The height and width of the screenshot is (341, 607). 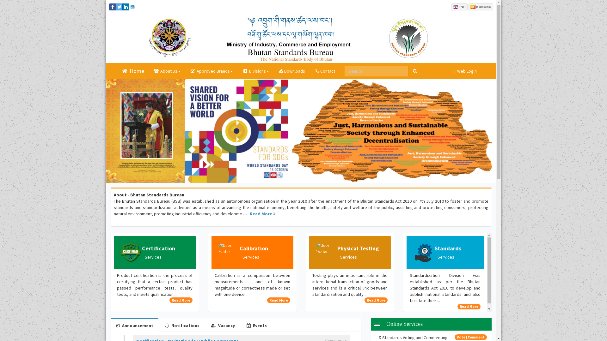 What do you see at coordinates (467, 131) in the screenshot?
I see `Next` at bounding box center [467, 131].